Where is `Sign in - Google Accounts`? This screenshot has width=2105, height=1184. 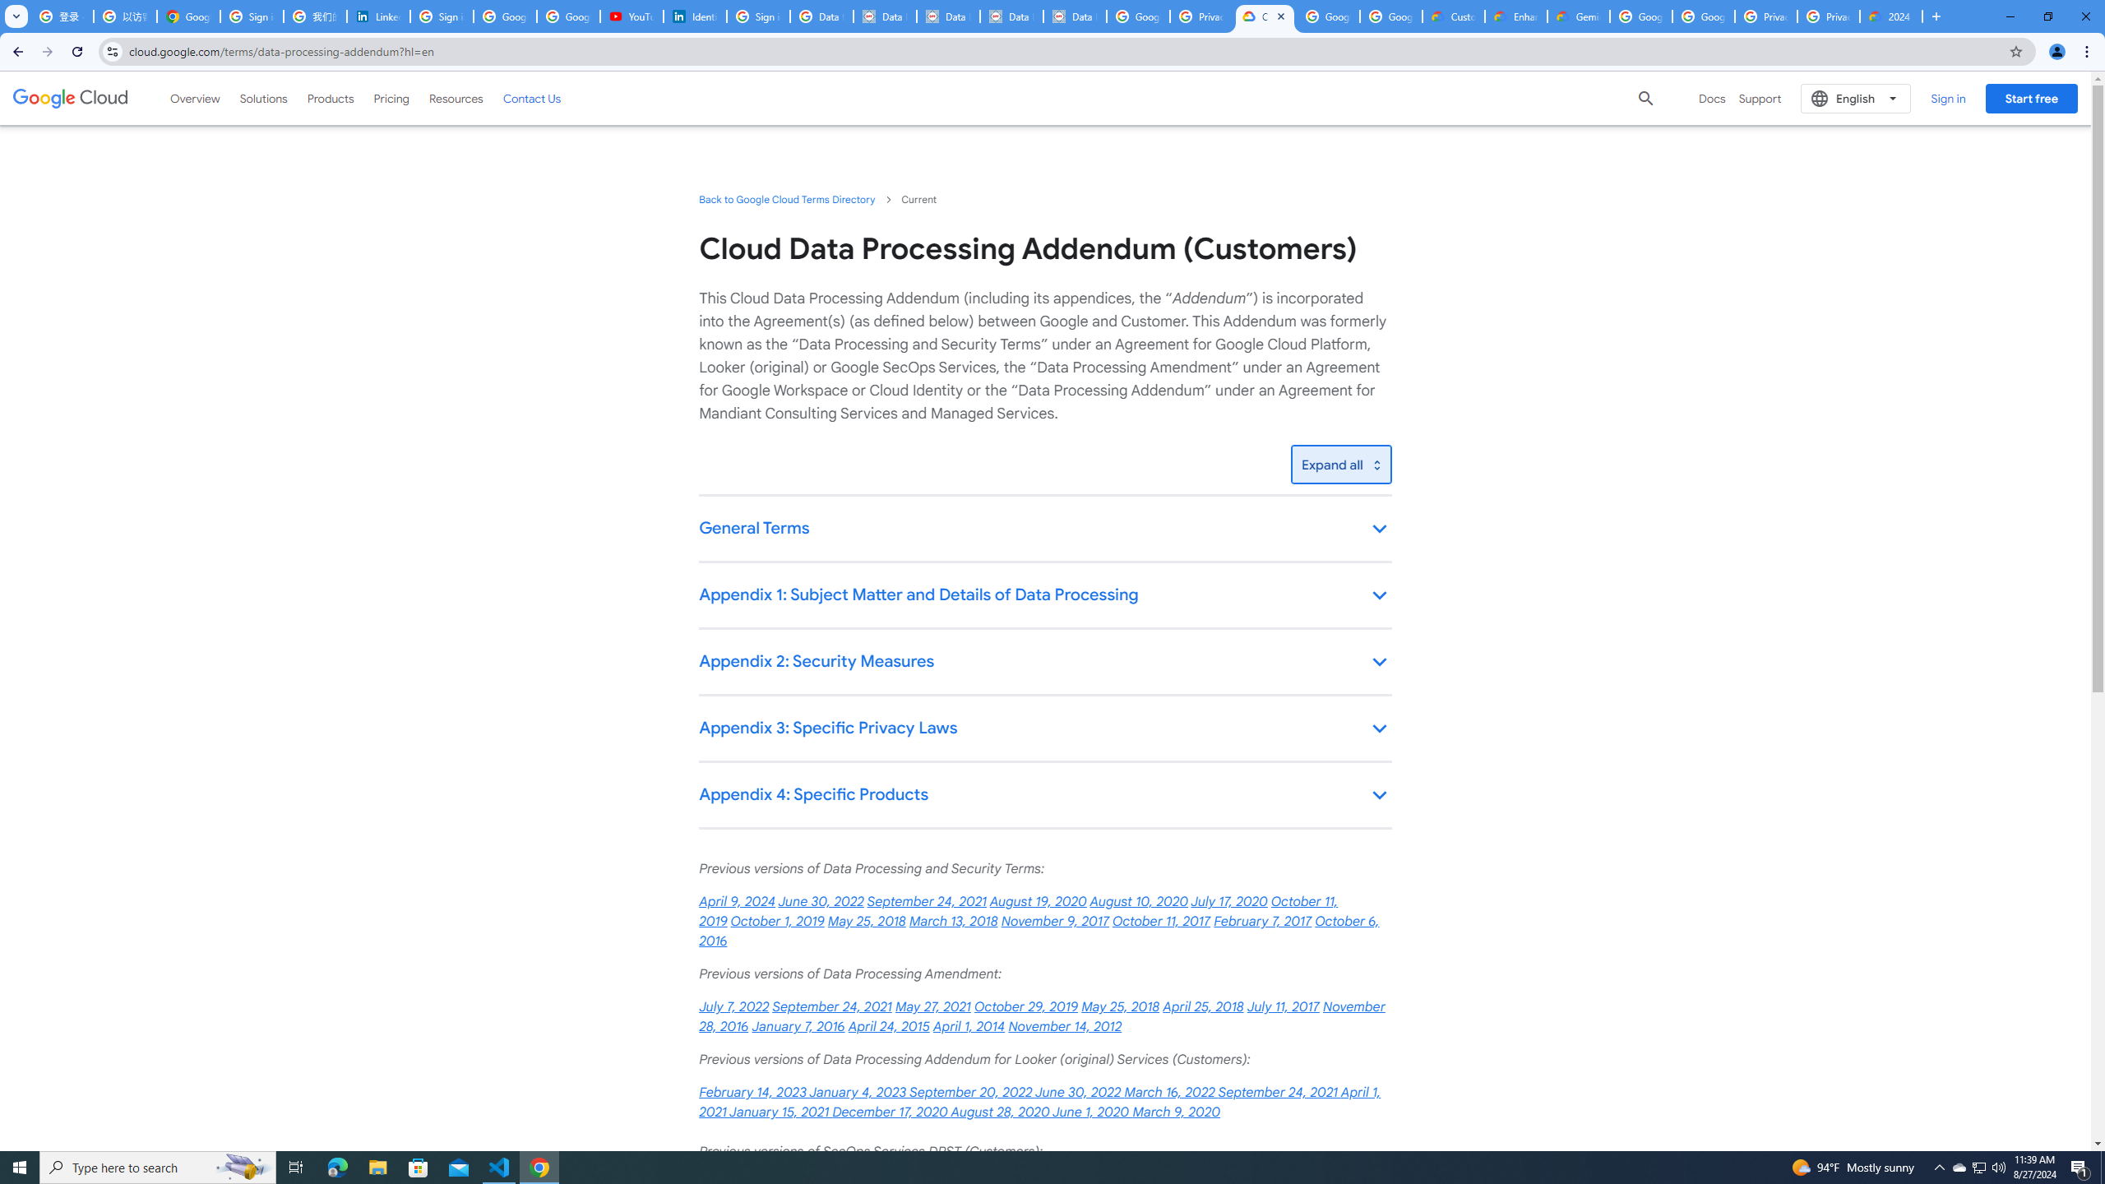 Sign in - Google Accounts is located at coordinates (252, 16).